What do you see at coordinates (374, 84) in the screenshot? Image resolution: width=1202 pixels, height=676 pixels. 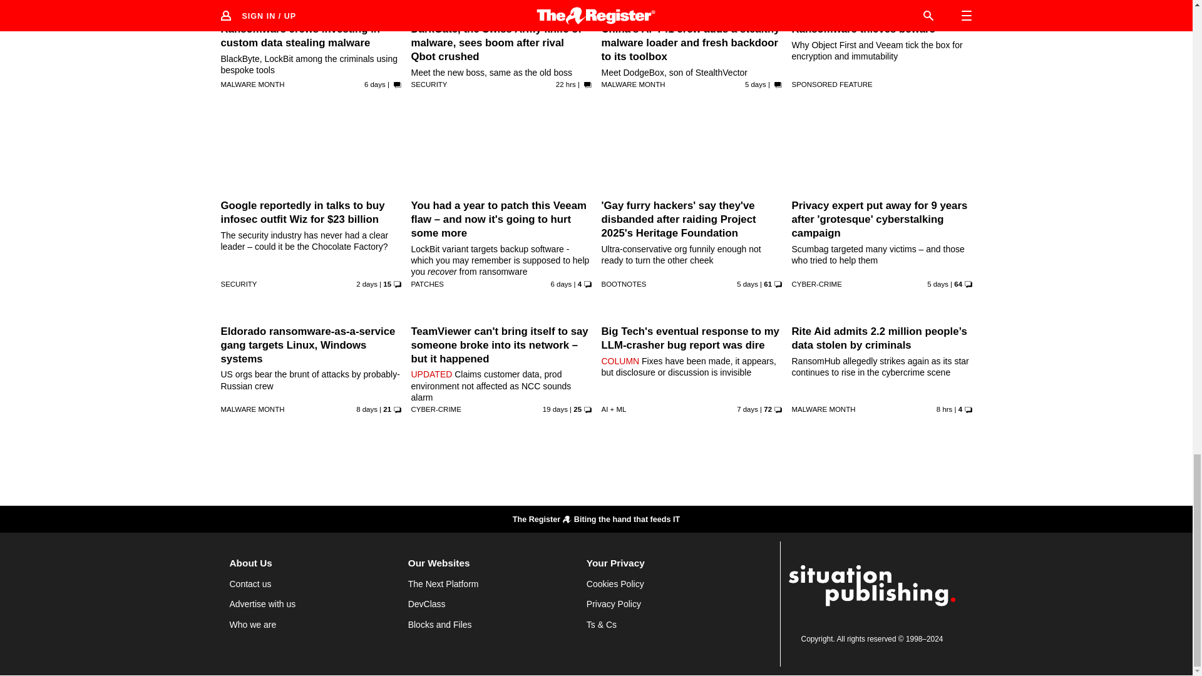 I see `10 Jul 2024 10:0` at bounding box center [374, 84].